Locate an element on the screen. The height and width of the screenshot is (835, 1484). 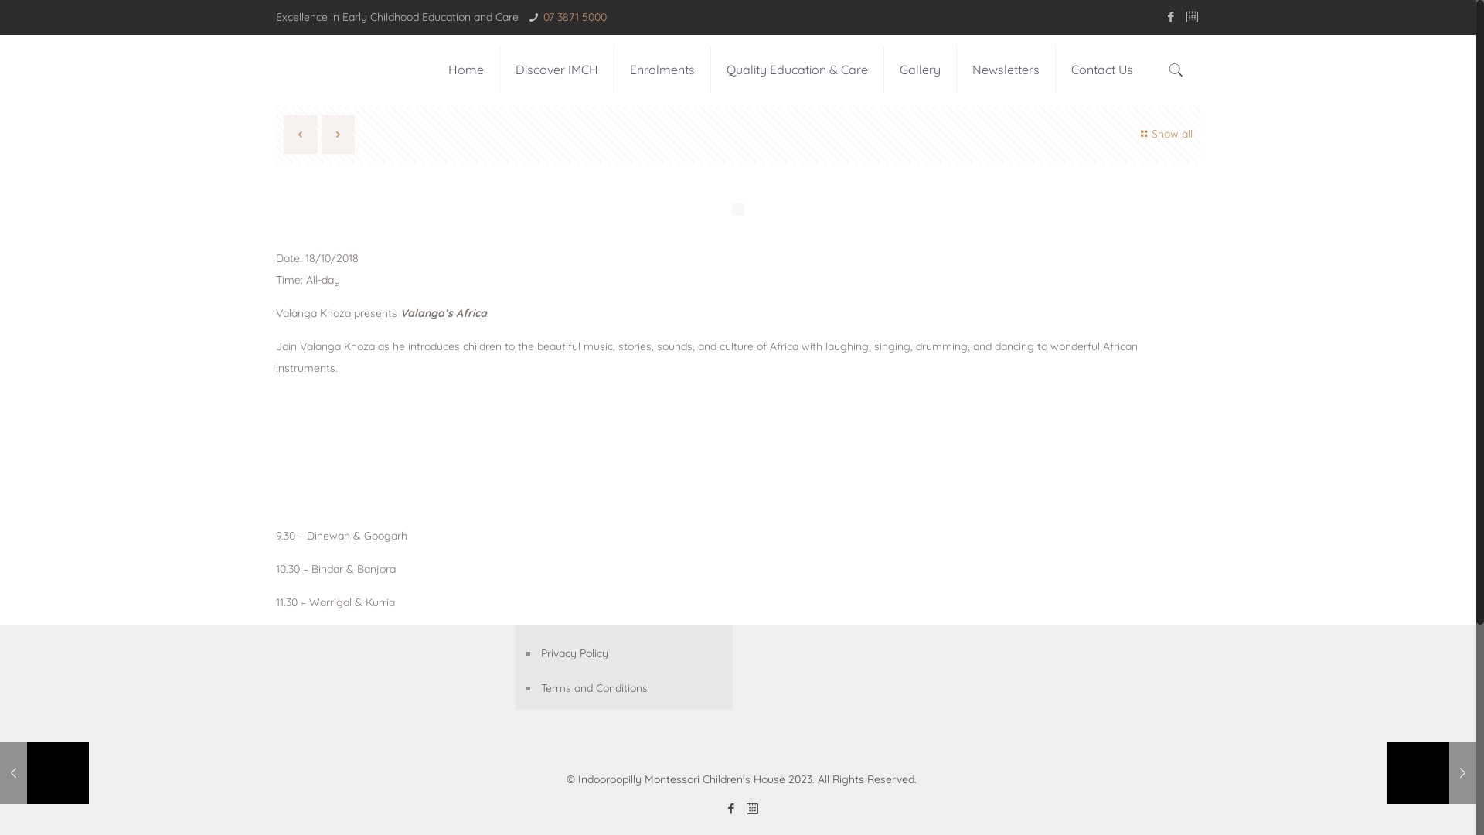
Facebook is located at coordinates (731, 809).